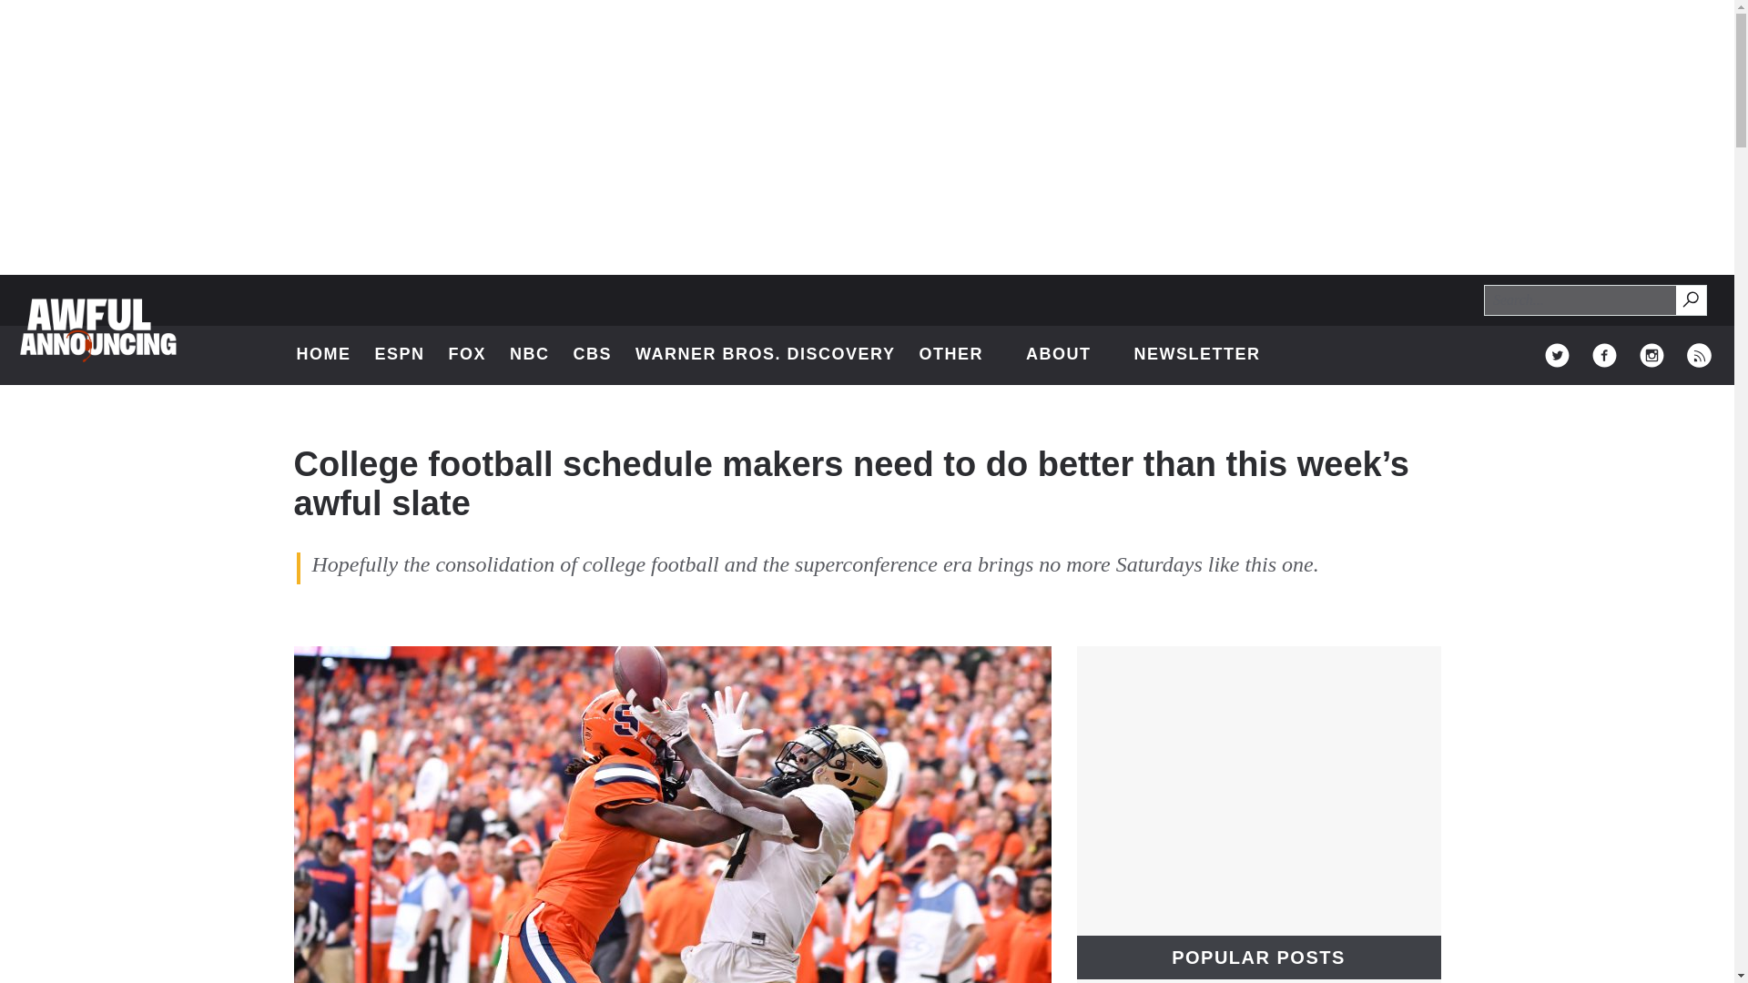 Image resolution: width=1748 pixels, height=983 pixels. Describe the element at coordinates (1692, 300) in the screenshot. I see `CBS` at that location.